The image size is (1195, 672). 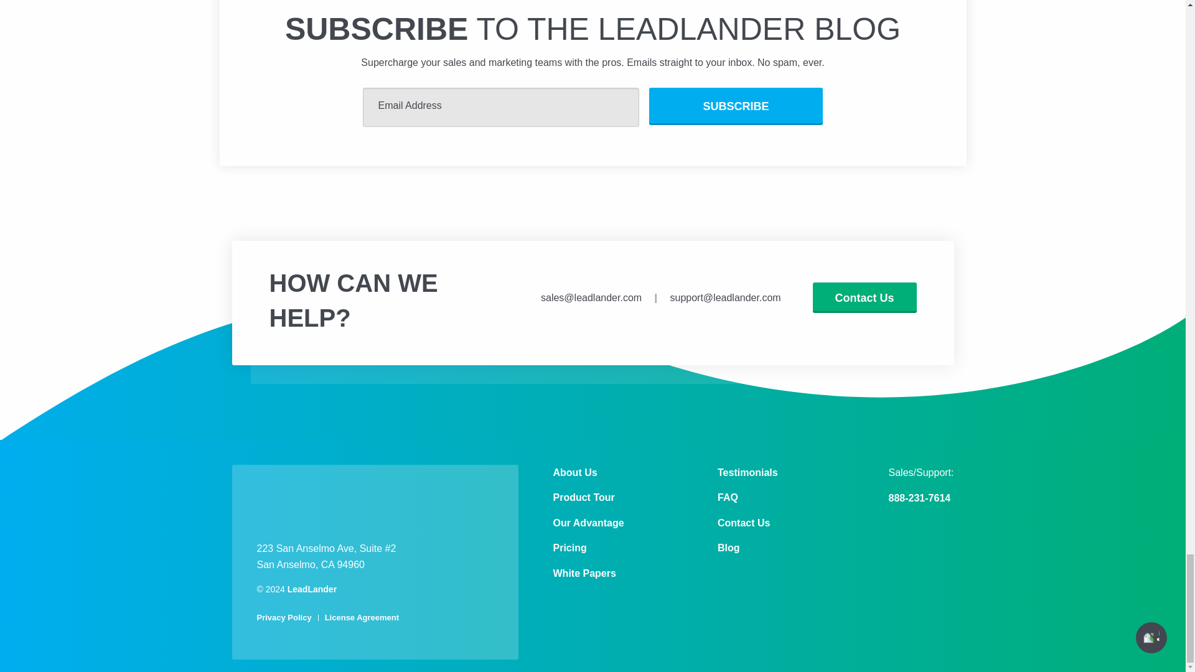 I want to click on LeadLander, so click(x=339, y=505).